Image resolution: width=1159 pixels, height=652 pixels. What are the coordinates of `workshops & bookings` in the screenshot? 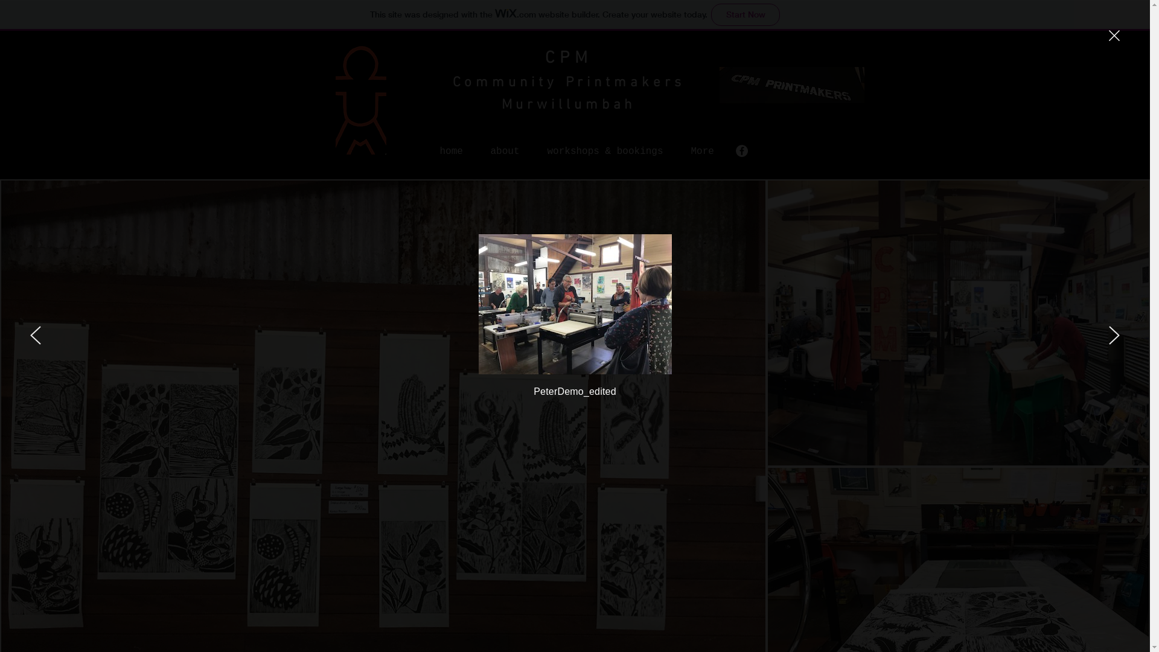 It's located at (605, 146).